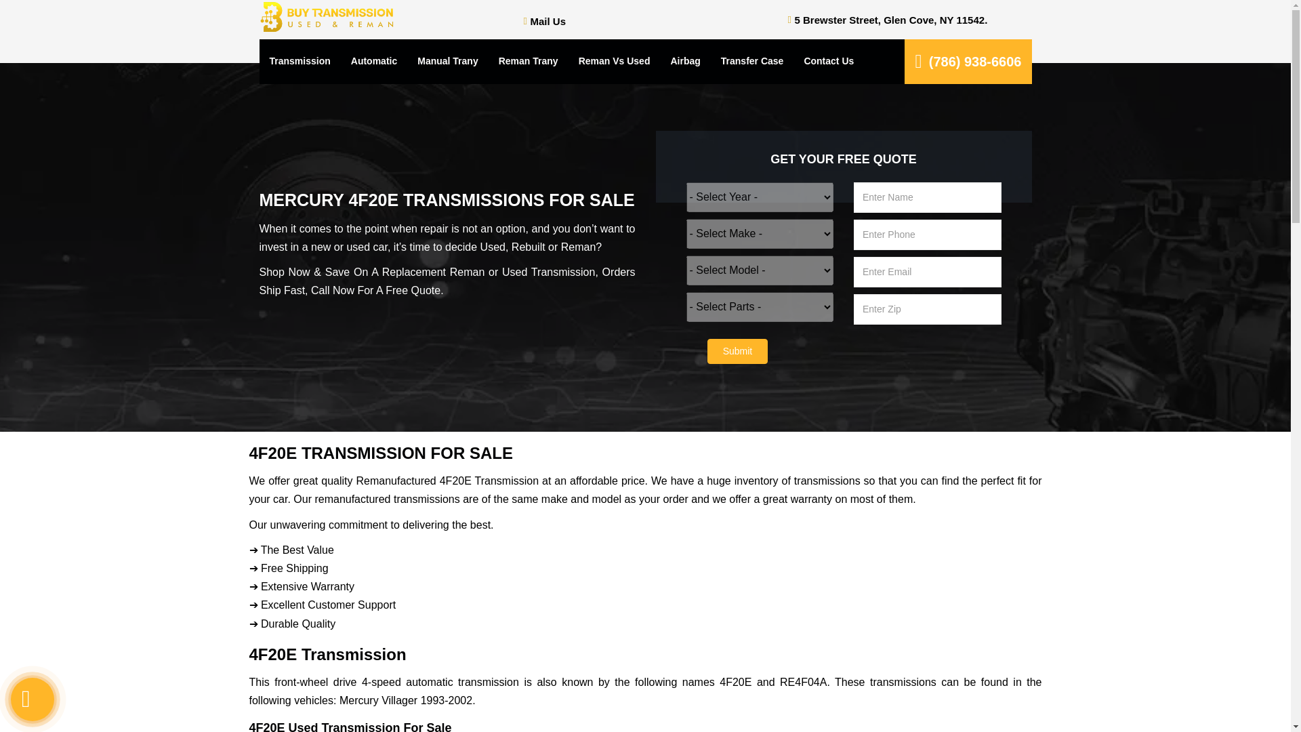 The height and width of the screenshot is (732, 1301). I want to click on Mail Us, so click(548, 20).